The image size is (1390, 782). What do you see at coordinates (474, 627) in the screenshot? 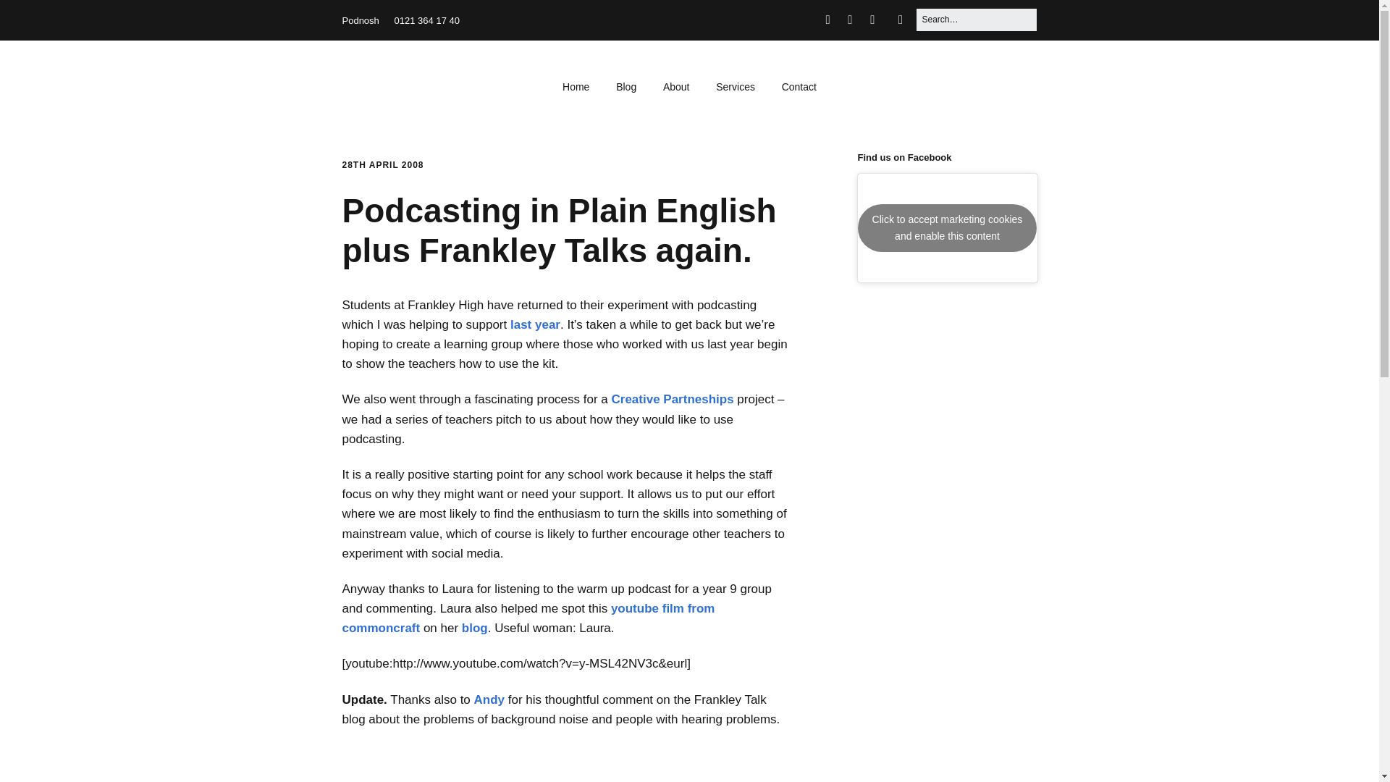
I see `Laur's notebook` at bounding box center [474, 627].